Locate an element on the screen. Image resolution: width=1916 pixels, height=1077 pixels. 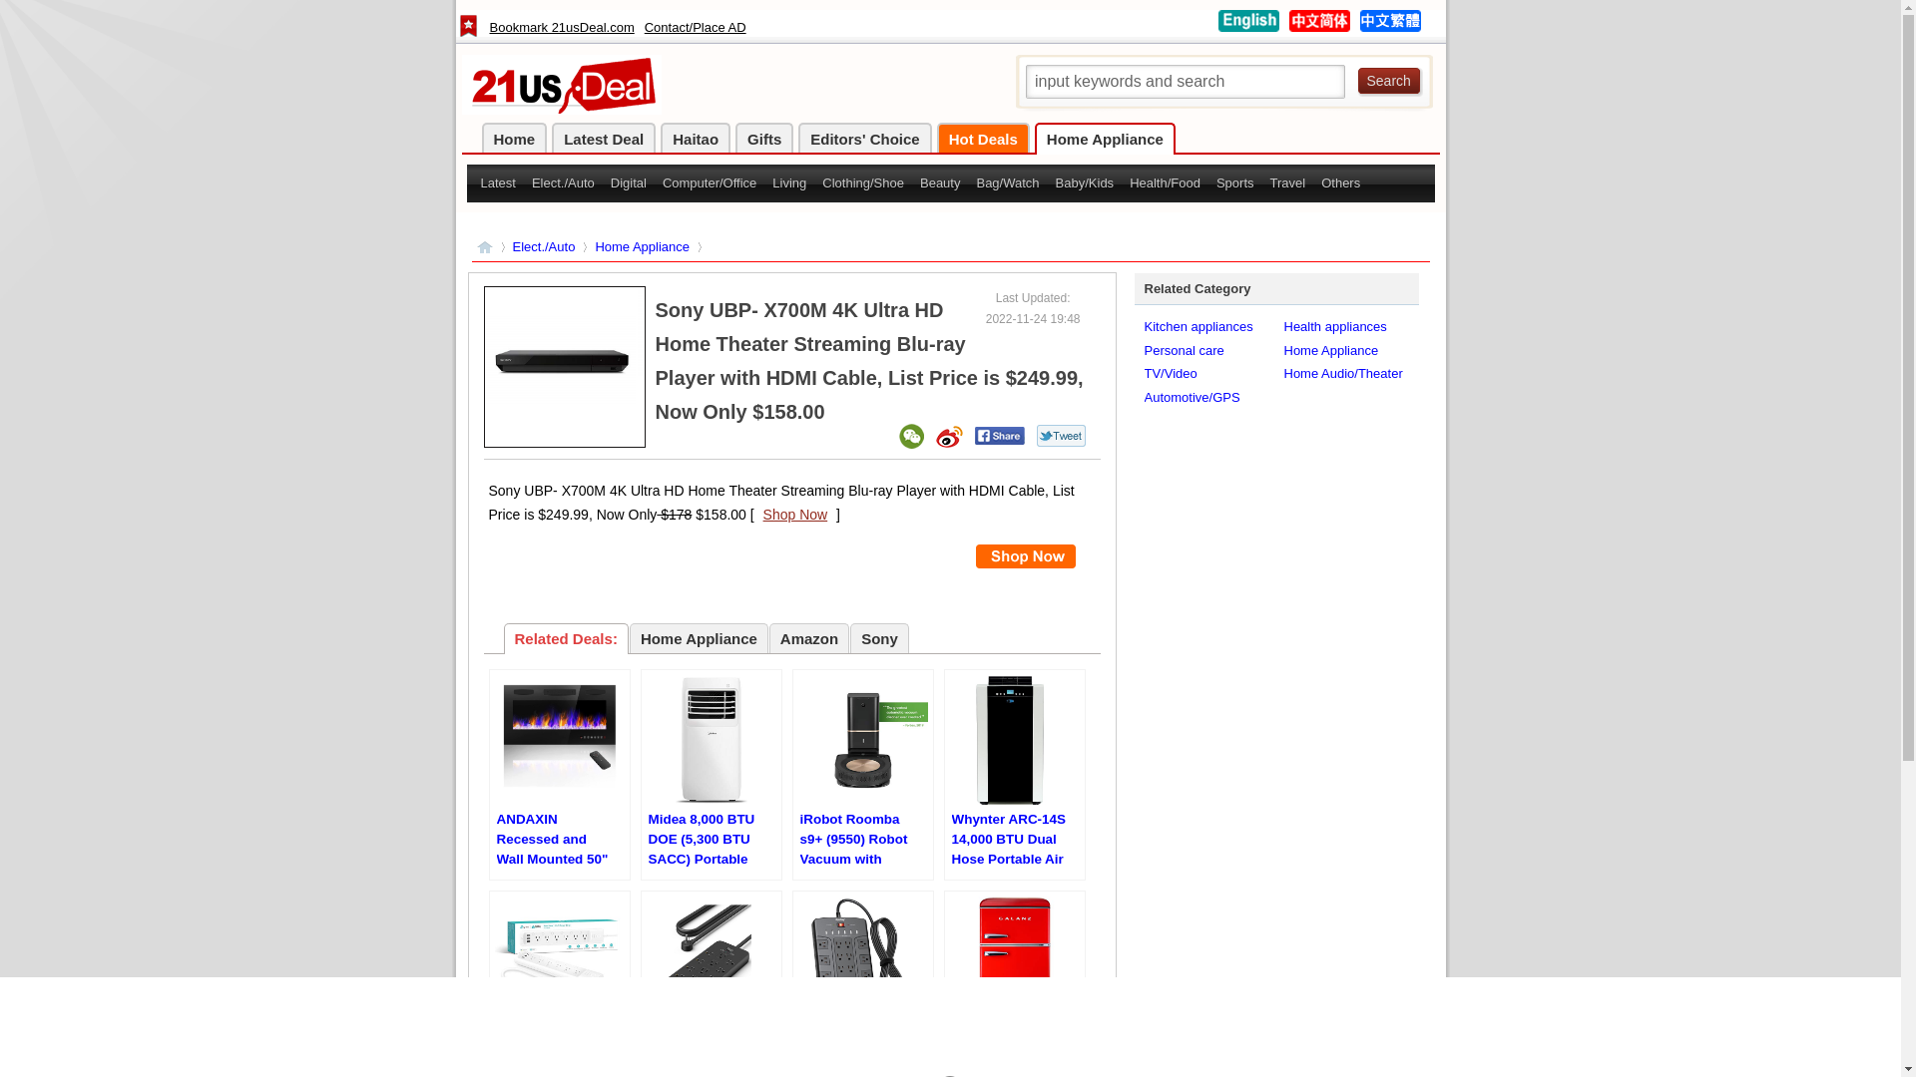
Editors' Choice is located at coordinates (864, 139).